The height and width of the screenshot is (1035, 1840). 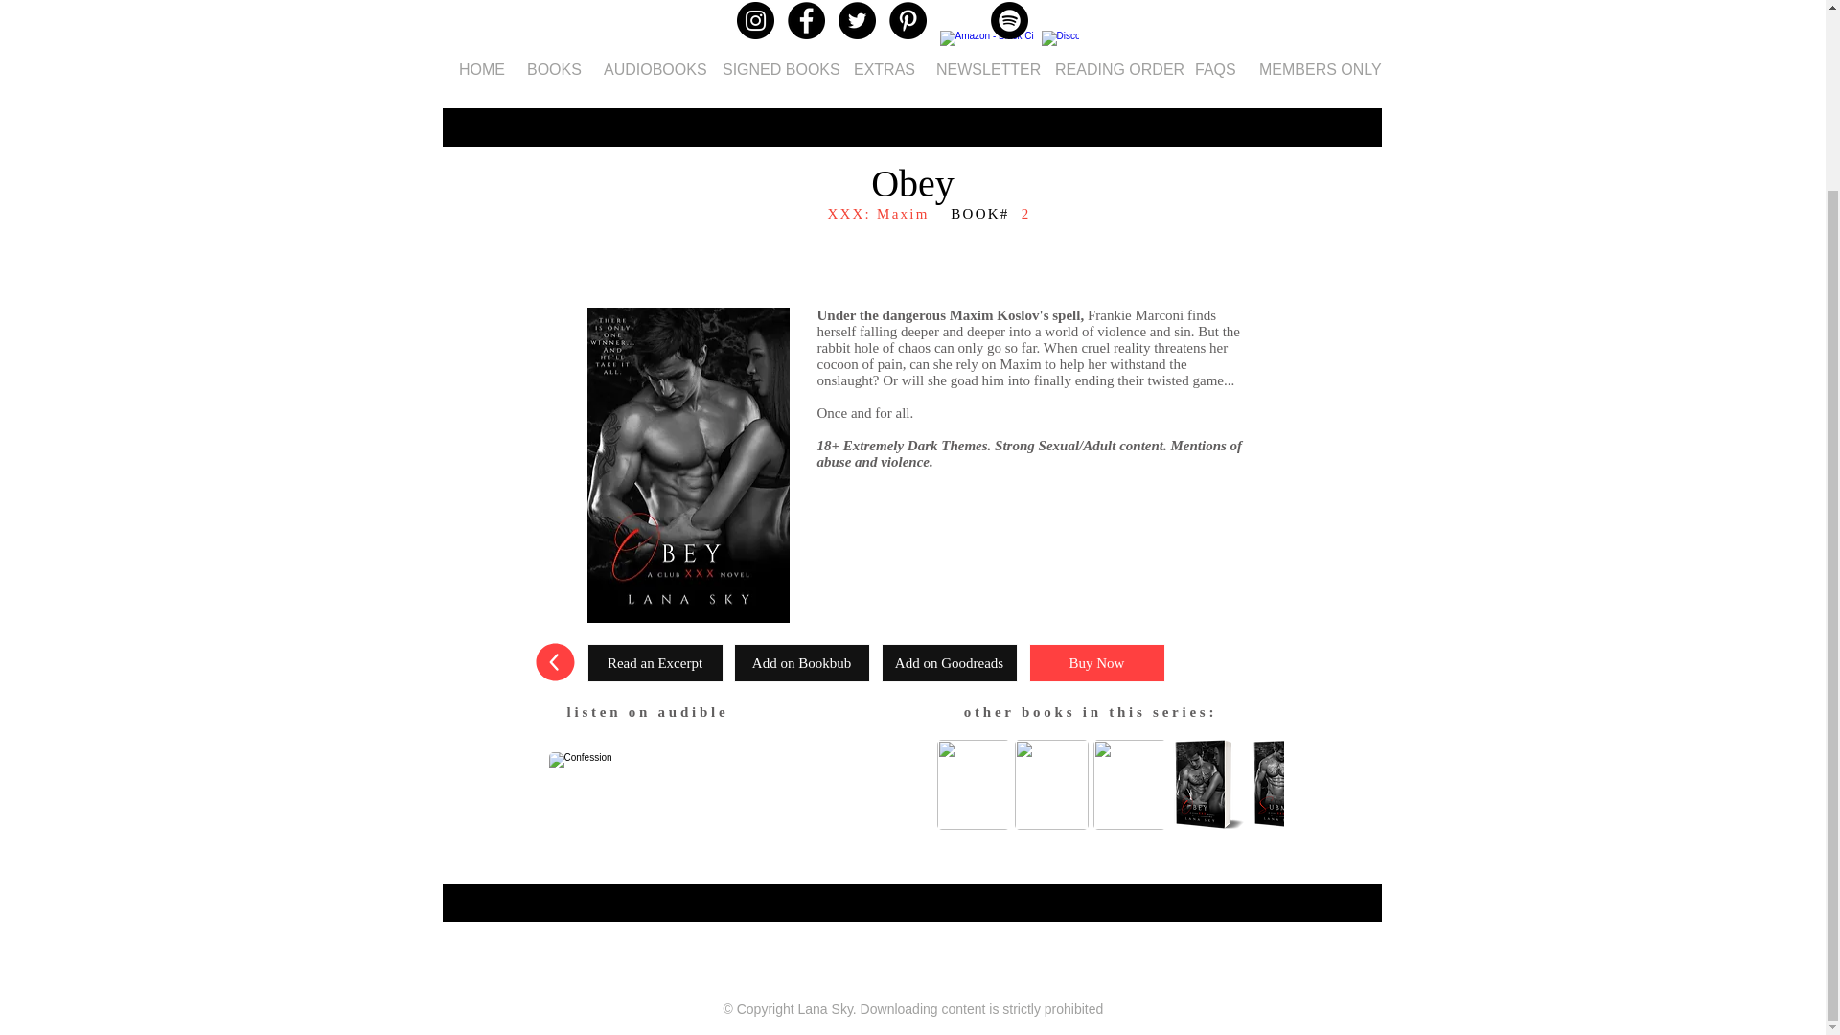 What do you see at coordinates (1213, 69) in the screenshot?
I see `FAQS` at bounding box center [1213, 69].